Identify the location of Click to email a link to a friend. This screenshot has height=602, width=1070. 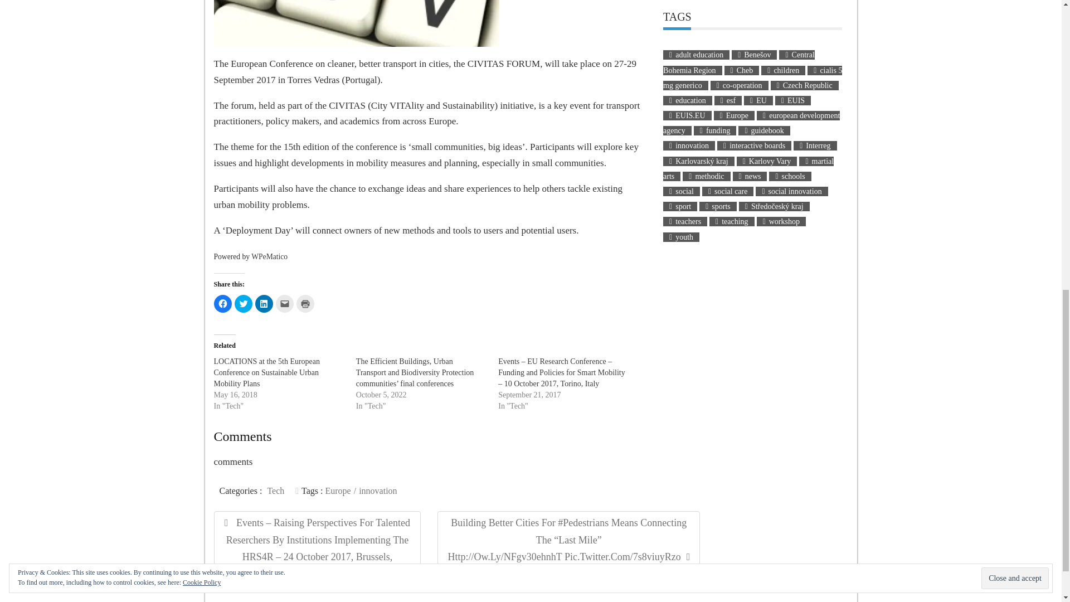
(284, 303).